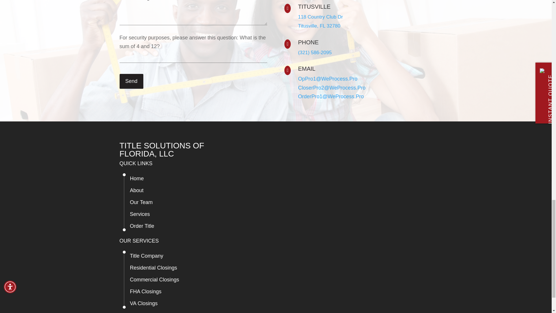 This screenshot has width=556, height=313. Describe the element at coordinates (320, 21) in the screenshot. I see `Titusville Google Maps` at that location.